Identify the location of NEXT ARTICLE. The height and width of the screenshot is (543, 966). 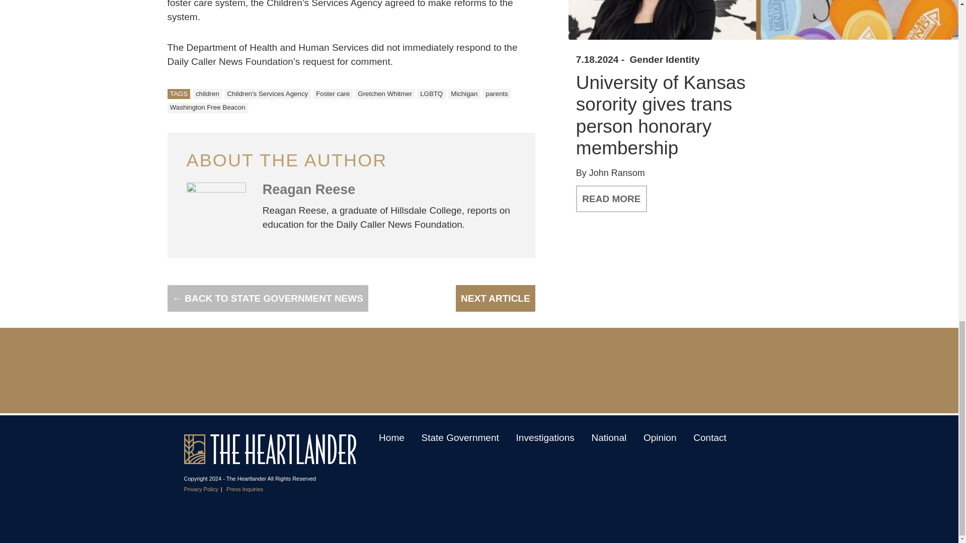
(495, 298).